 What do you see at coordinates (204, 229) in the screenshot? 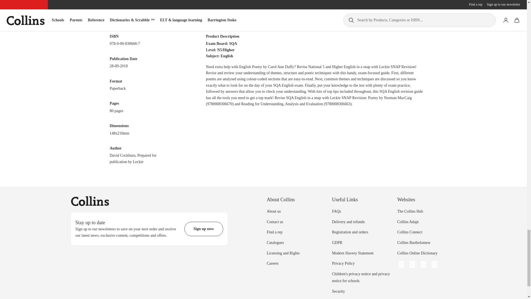
I see `Sign up now` at bounding box center [204, 229].